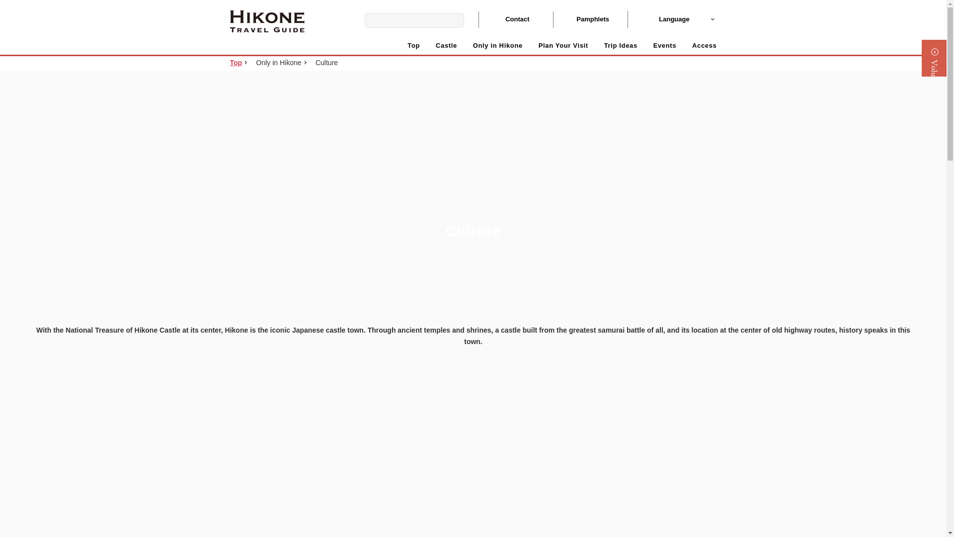  Describe the element at coordinates (515, 19) in the screenshot. I see `Contact` at that location.